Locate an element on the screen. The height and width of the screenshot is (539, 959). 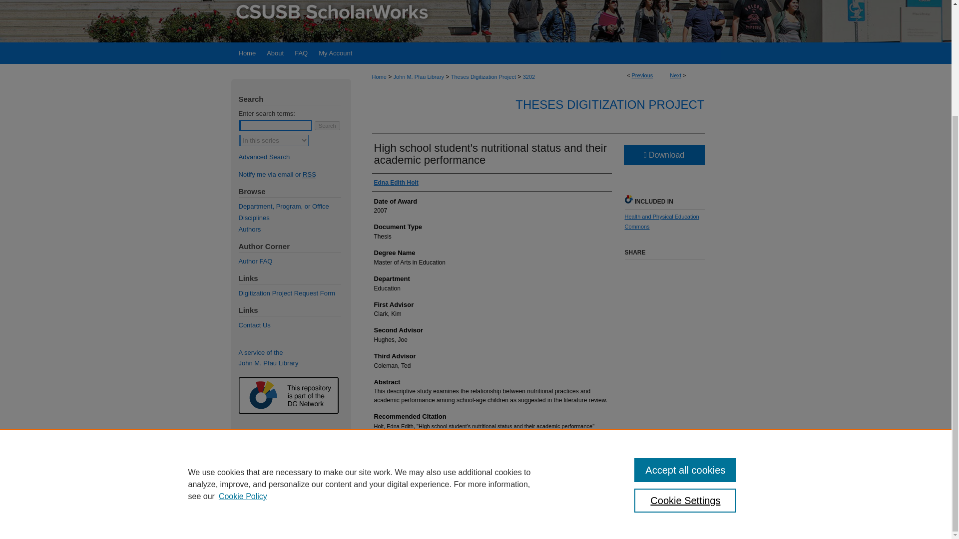
Search is located at coordinates (327, 126).